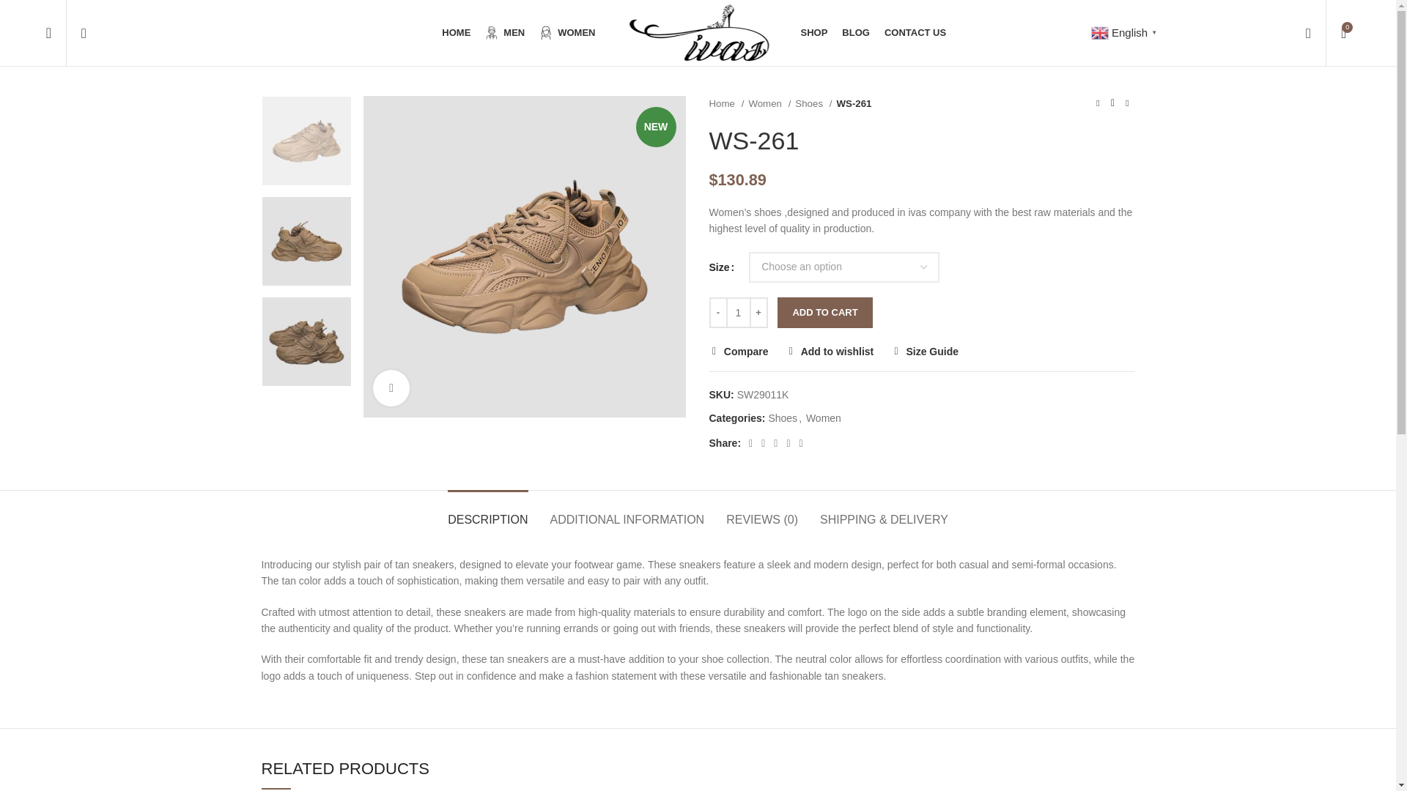 This screenshot has height=791, width=1407. Describe the element at coordinates (726, 103) in the screenshot. I see `Home` at that location.